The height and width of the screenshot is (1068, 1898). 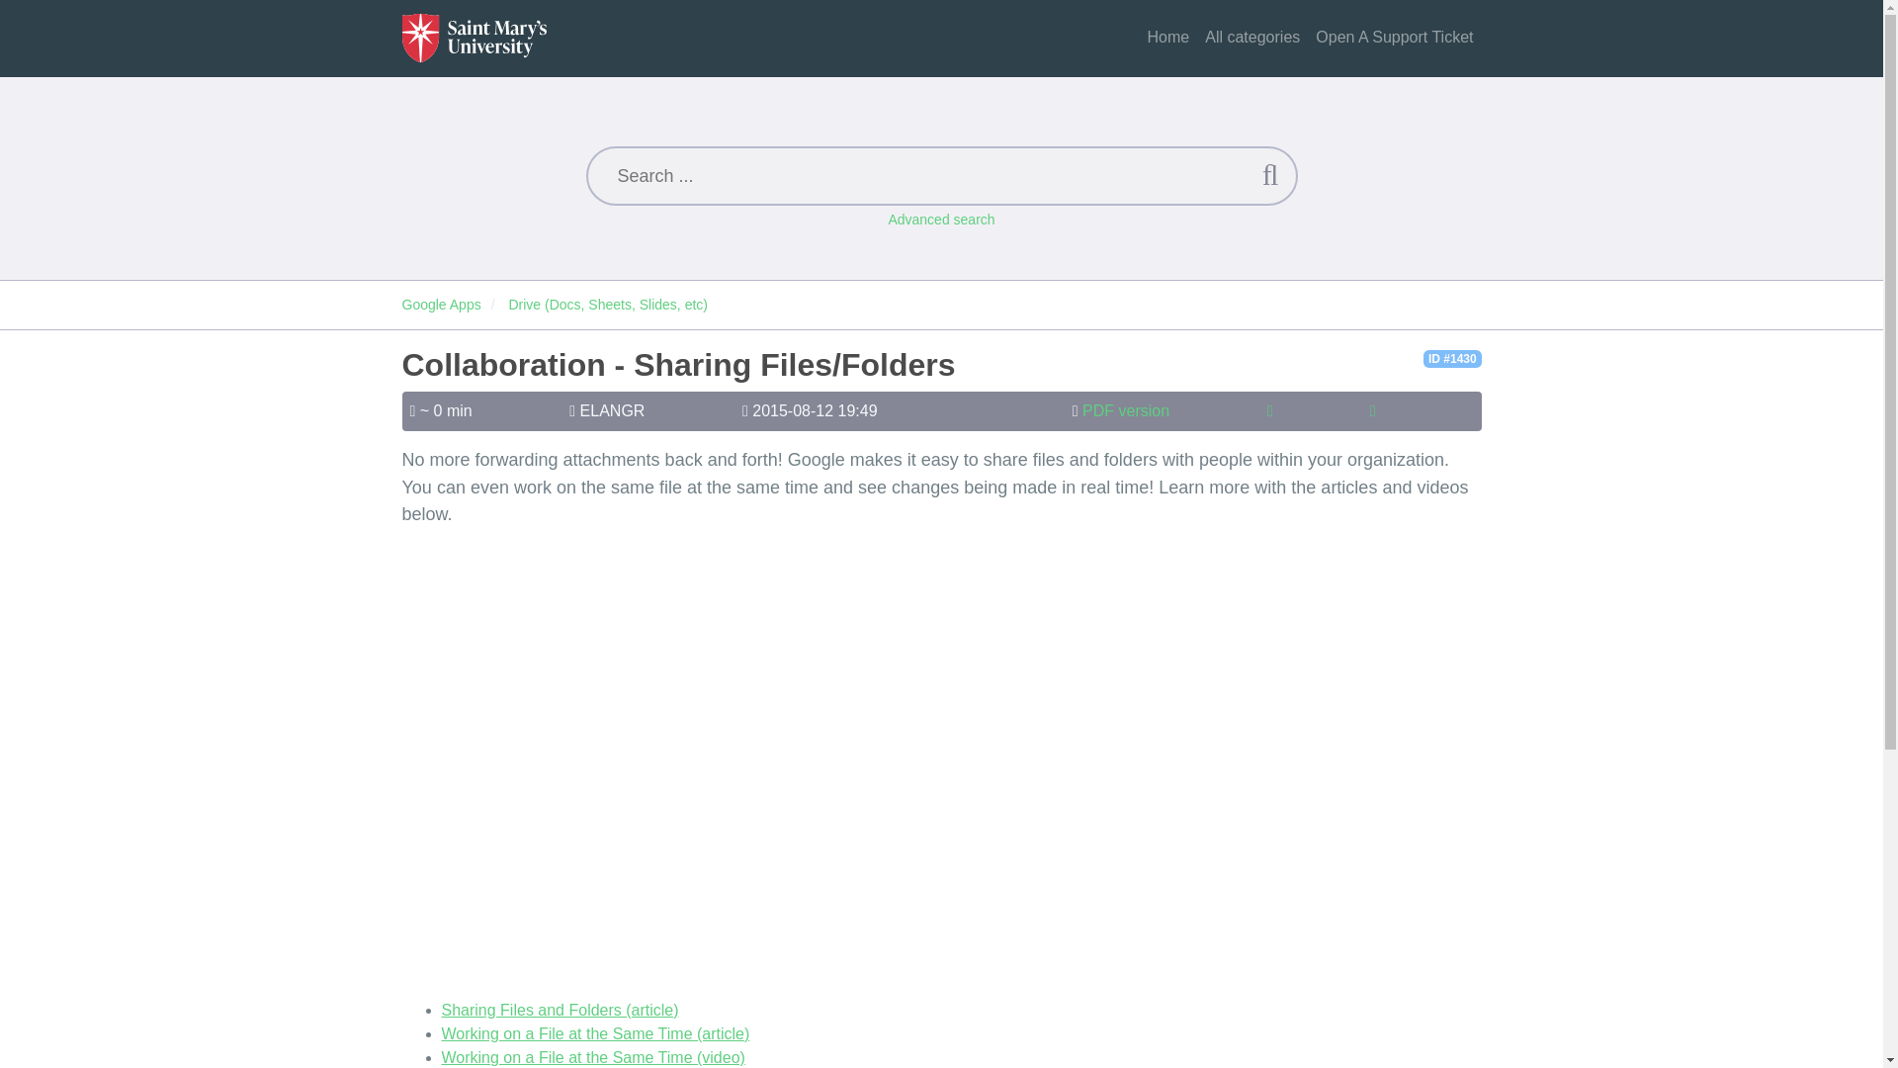 I want to click on Saint Mary's University of Minnesota HelpDesk, so click(x=473, y=38).